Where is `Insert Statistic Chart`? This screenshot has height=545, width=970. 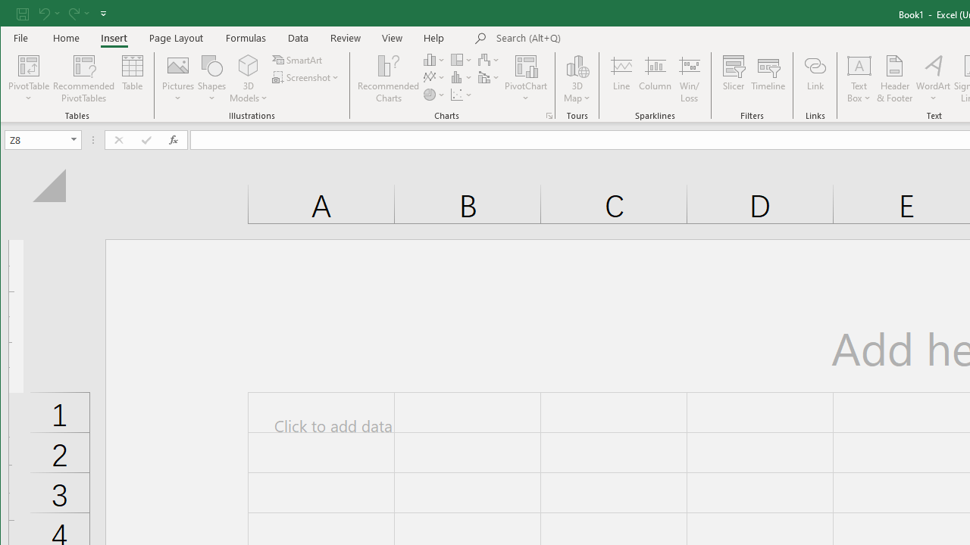 Insert Statistic Chart is located at coordinates (462, 77).